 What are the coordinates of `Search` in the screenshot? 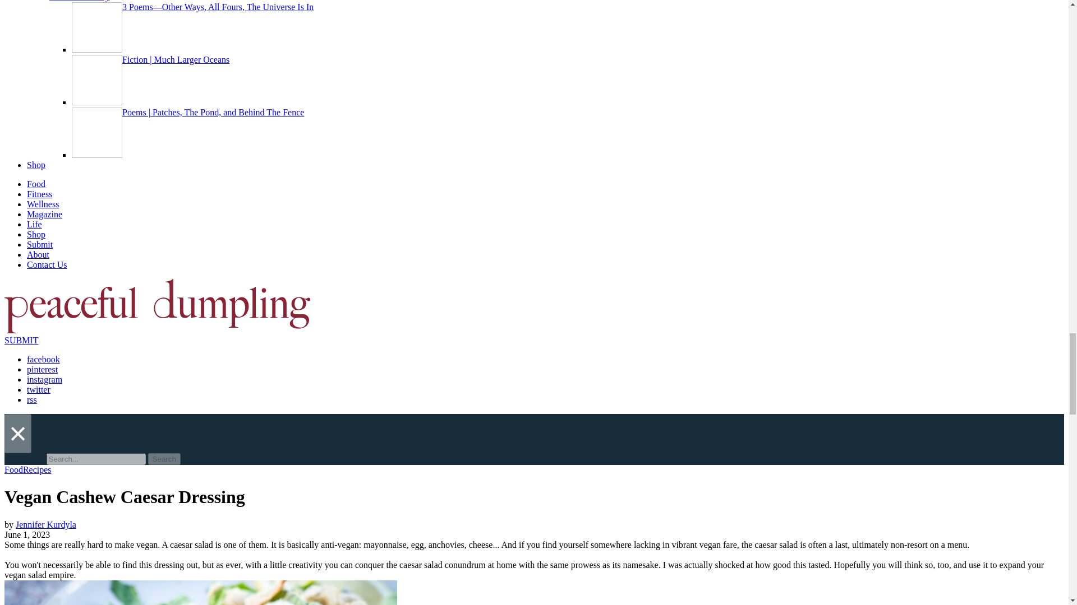 It's located at (164, 459).